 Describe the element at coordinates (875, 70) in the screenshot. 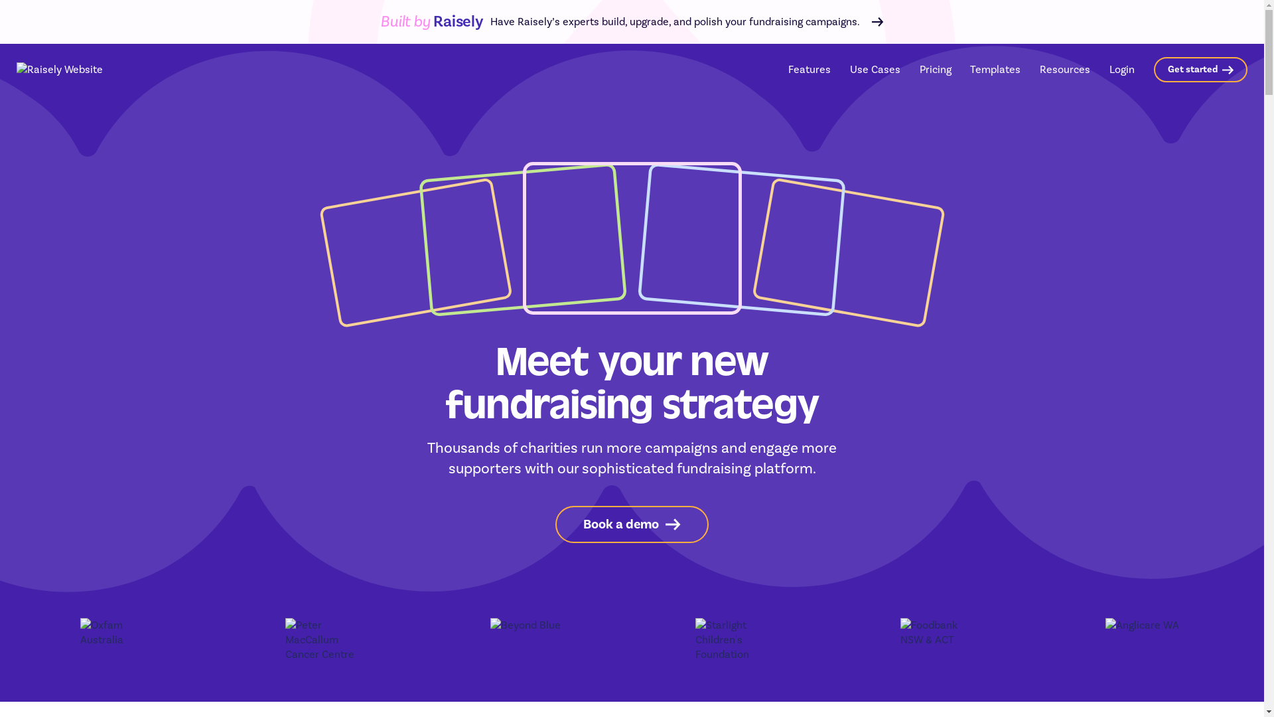

I see `Use Cases` at that location.